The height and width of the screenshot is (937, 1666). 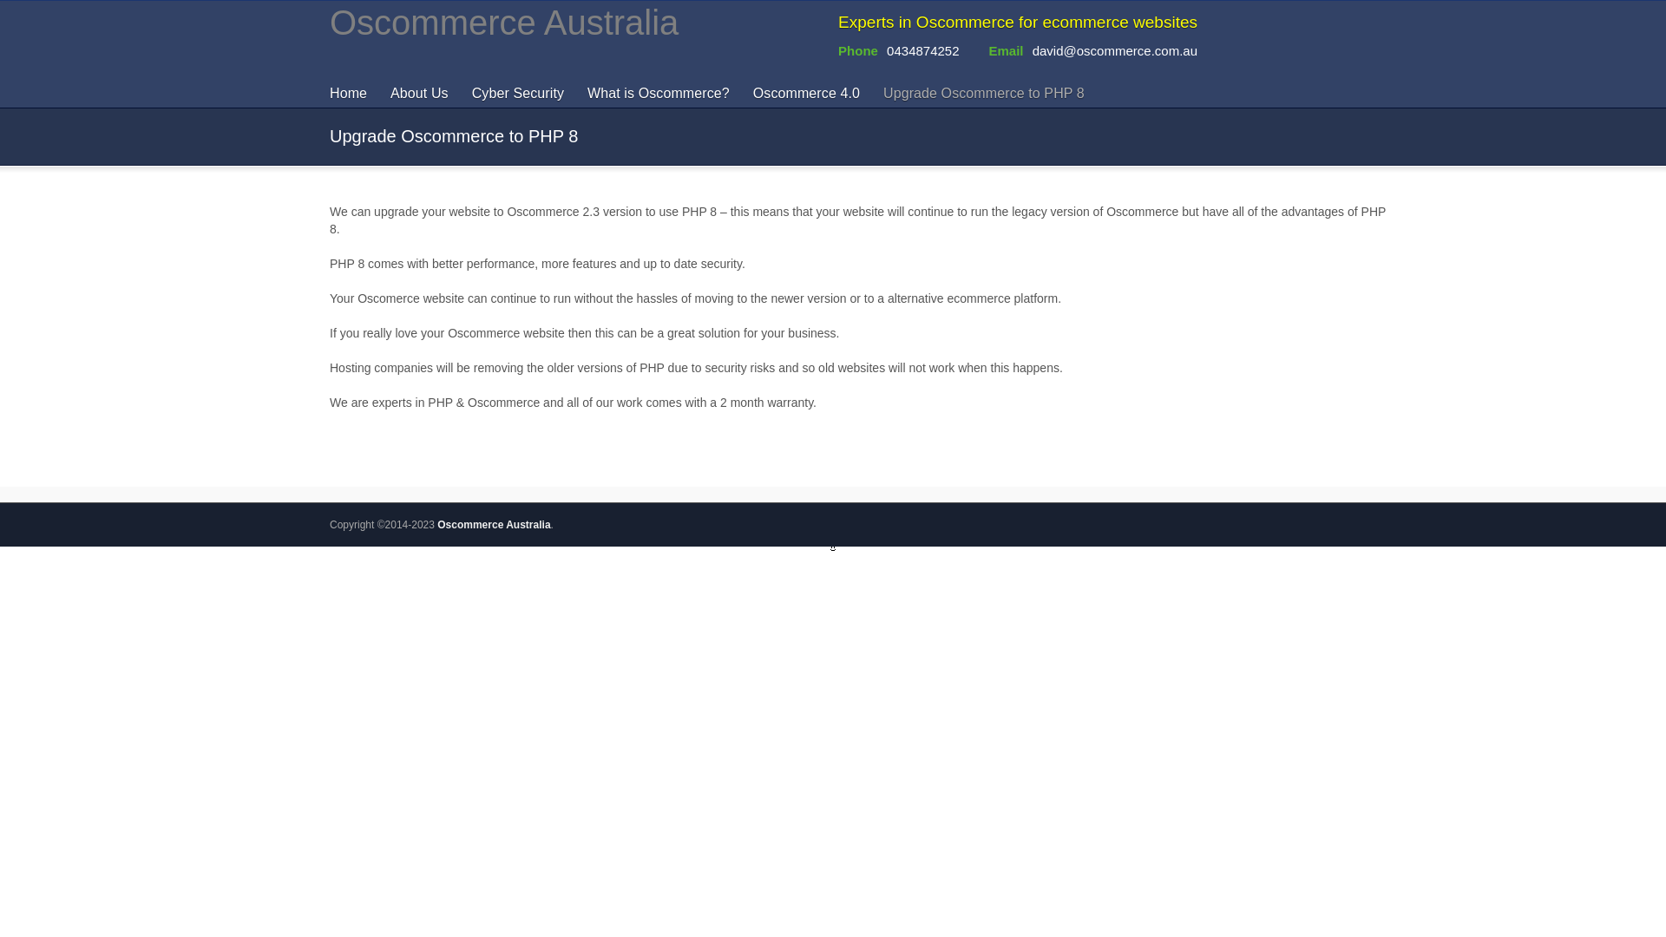 What do you see at coordinates (810, 94) in the screenshot?
I see `Oscommerce 4.0` at bounding box center [810, 94].